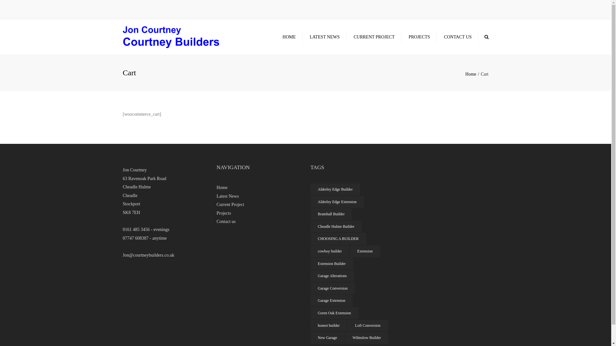 The height and width of the screenshot is (346, 616). I want to click on Contact us, so click(259, 222).